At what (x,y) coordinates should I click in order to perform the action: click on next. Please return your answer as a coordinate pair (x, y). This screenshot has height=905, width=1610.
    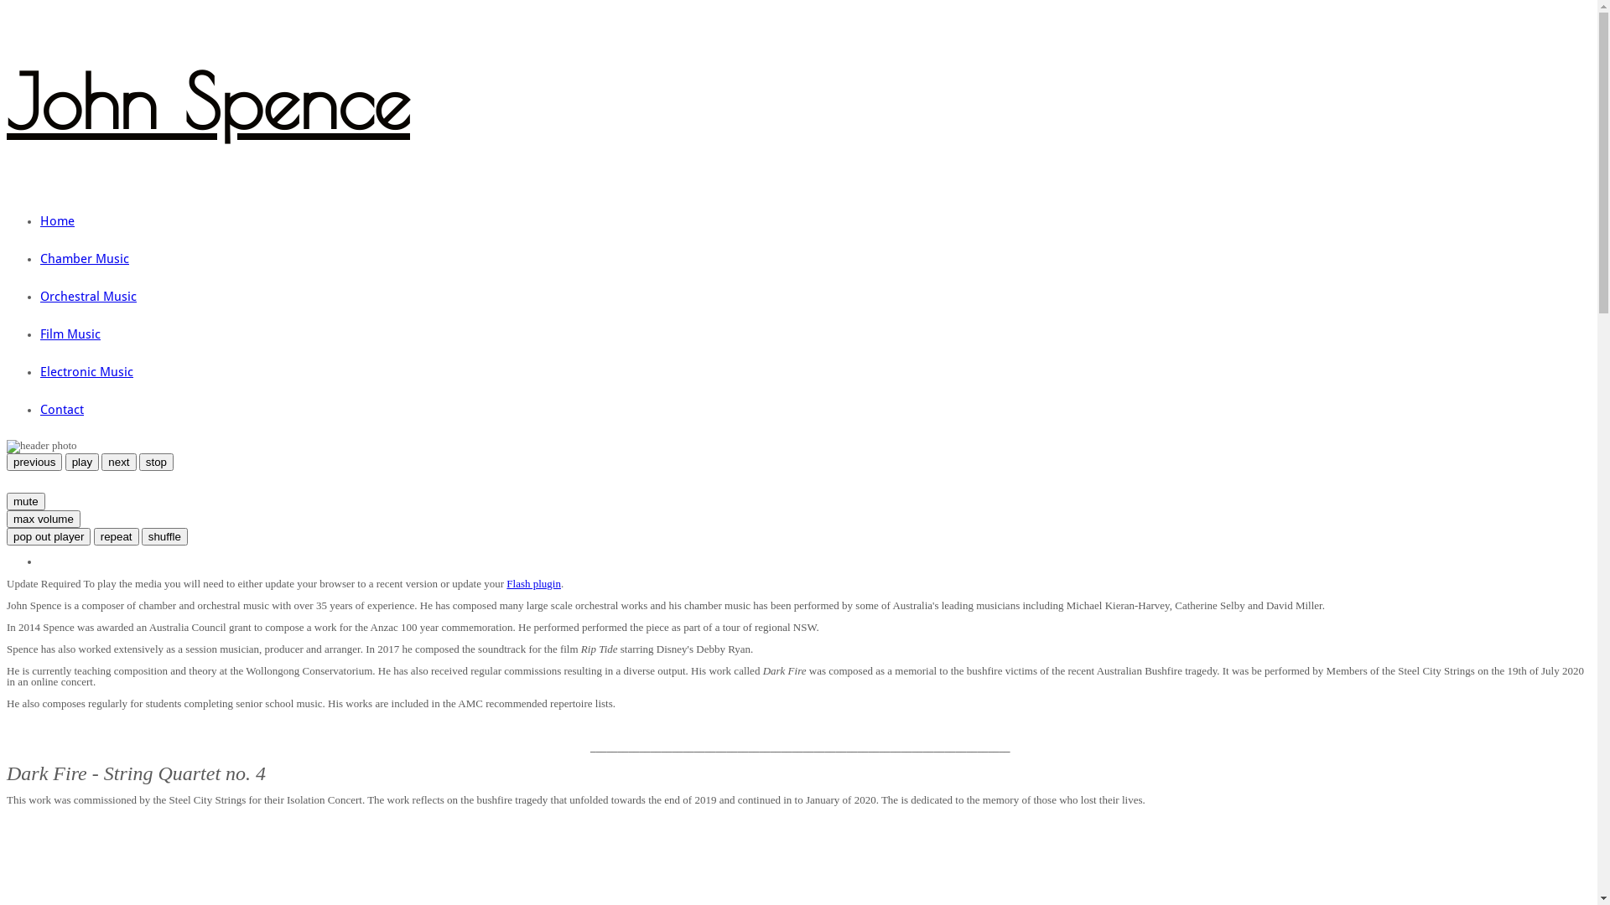
    Looking at the image, I should click on (119, 463).